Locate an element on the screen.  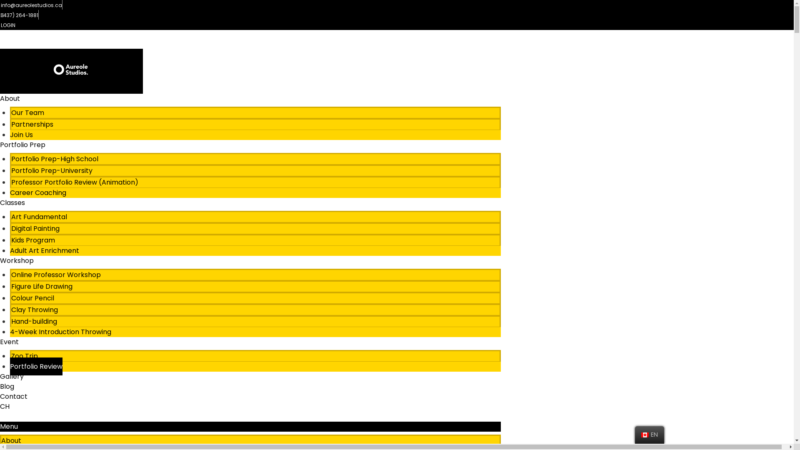
Portfolio Review is located at coordinates (36, 367).